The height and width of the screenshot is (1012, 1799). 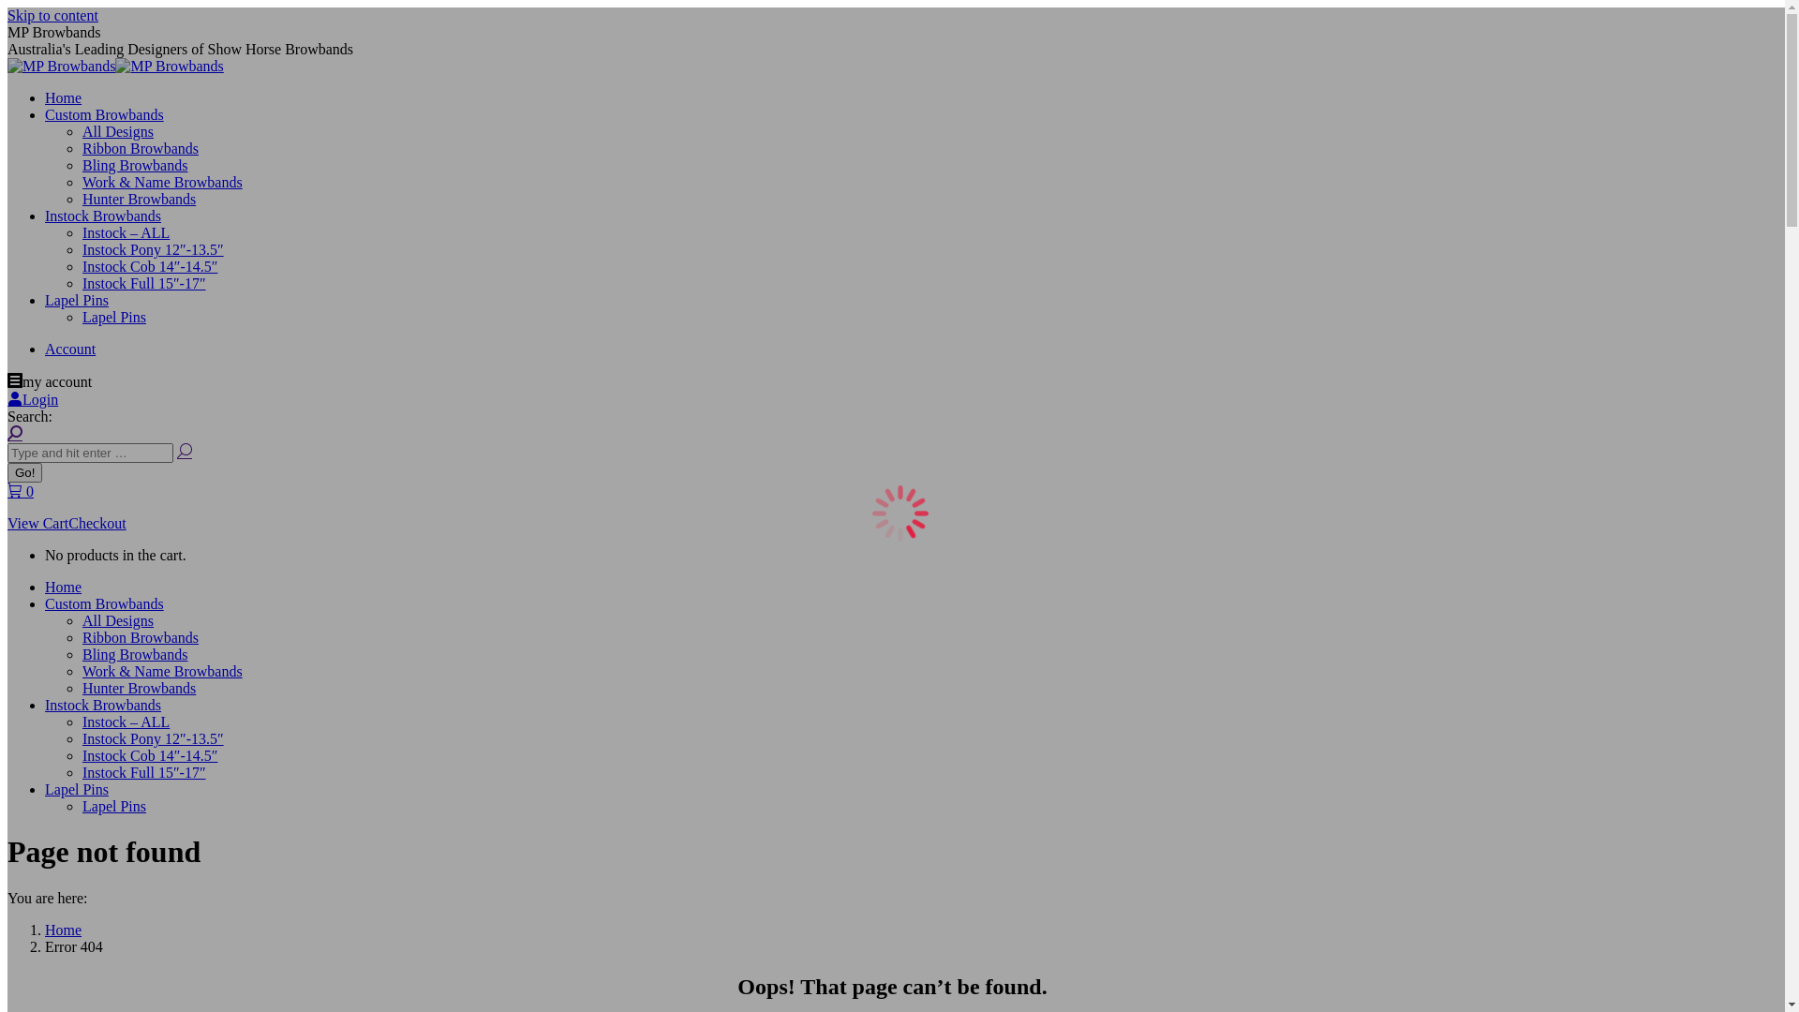 What do you see at coordinates (64, 930) in the screenshot?
I see `Home` at bounding box center [64, 930].